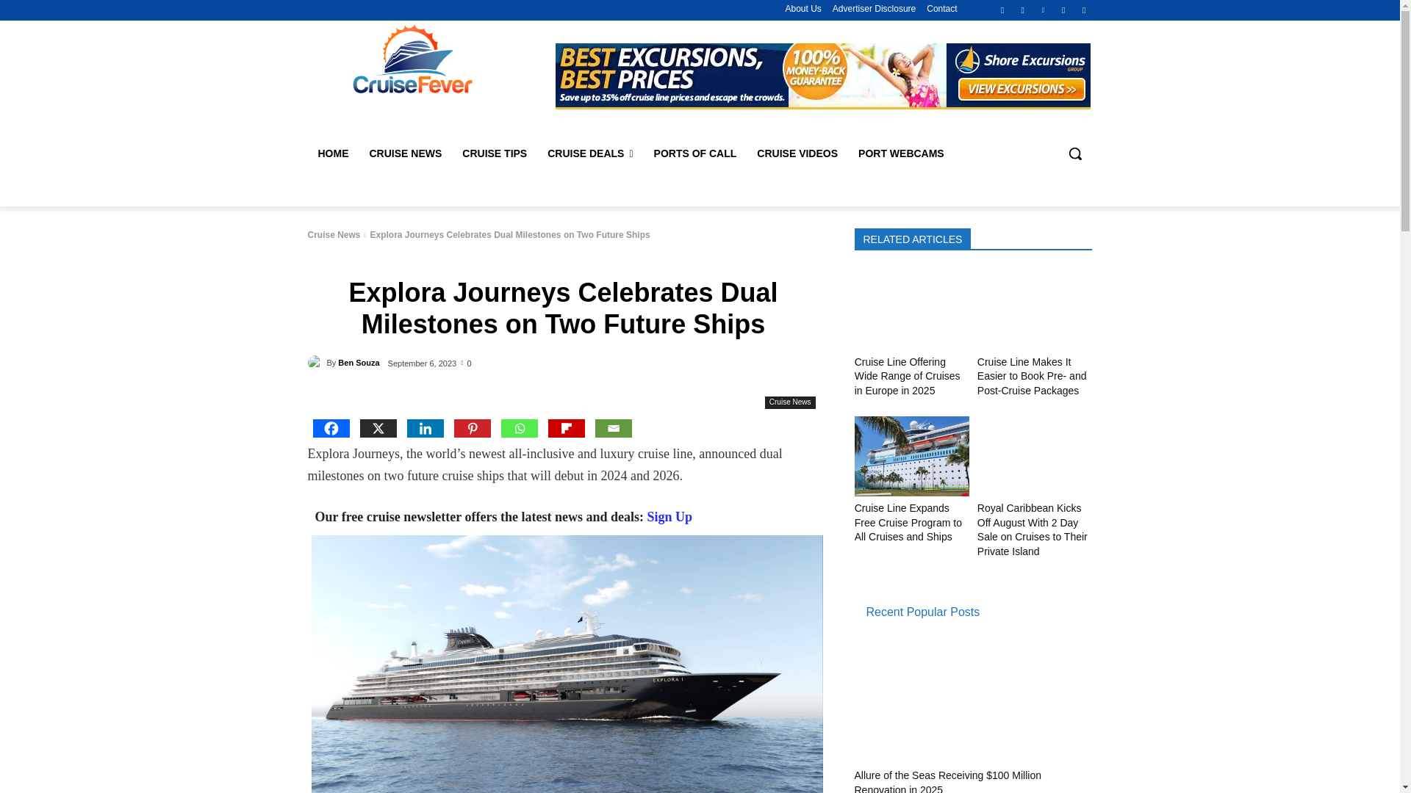 The height and width of the screenshot is (793, 1411). I want to click on Pinterest, so click(1042, 10).